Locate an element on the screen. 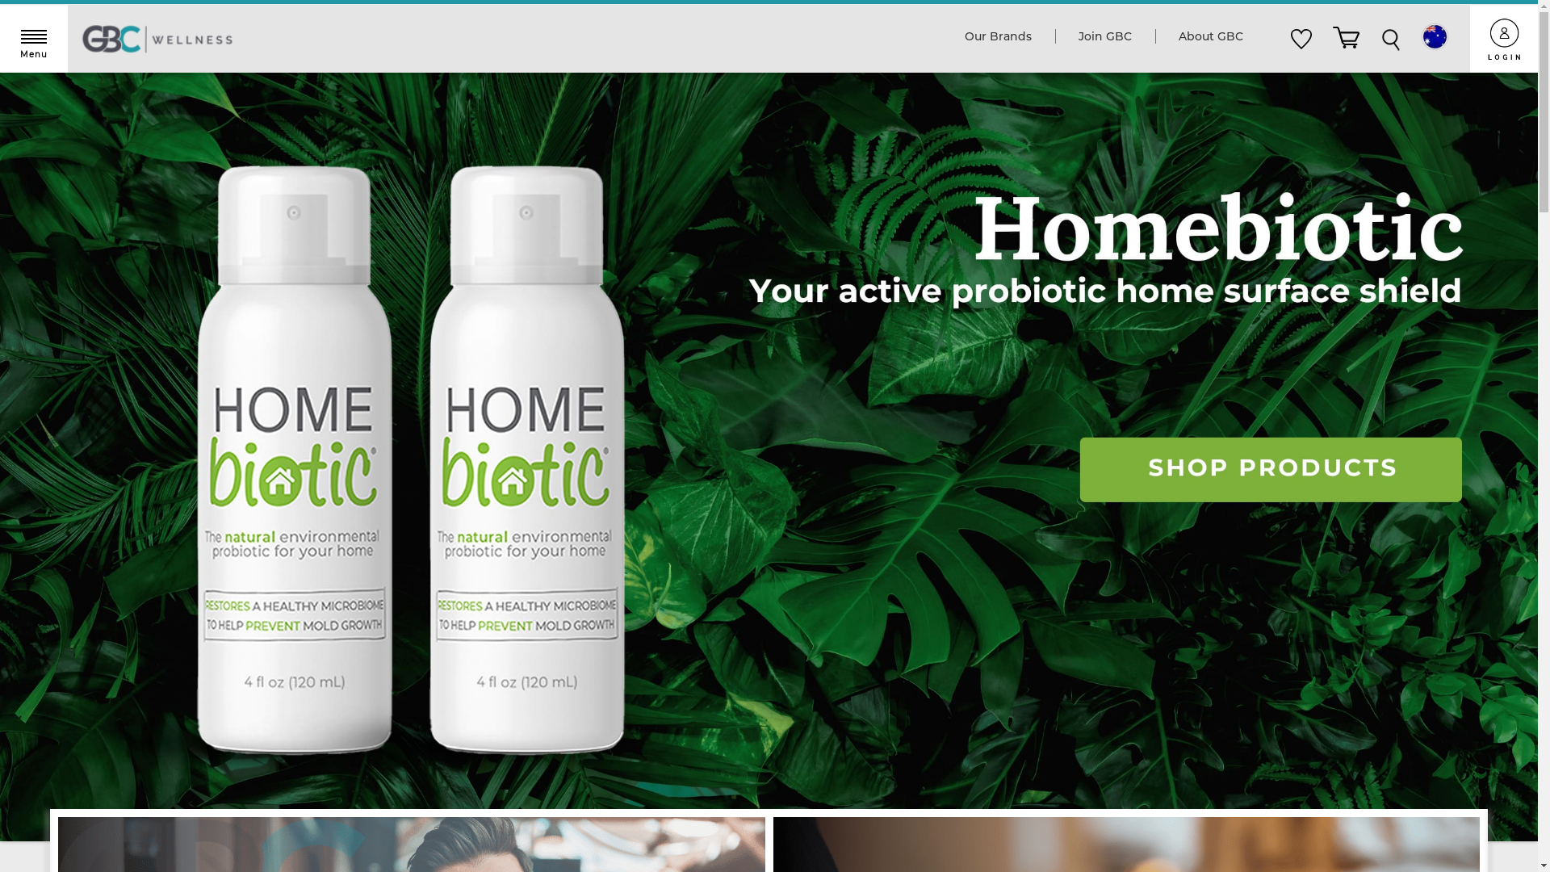 This screenshot has width=1550, height=872. Sign Up is located at coordinates (953, 320).